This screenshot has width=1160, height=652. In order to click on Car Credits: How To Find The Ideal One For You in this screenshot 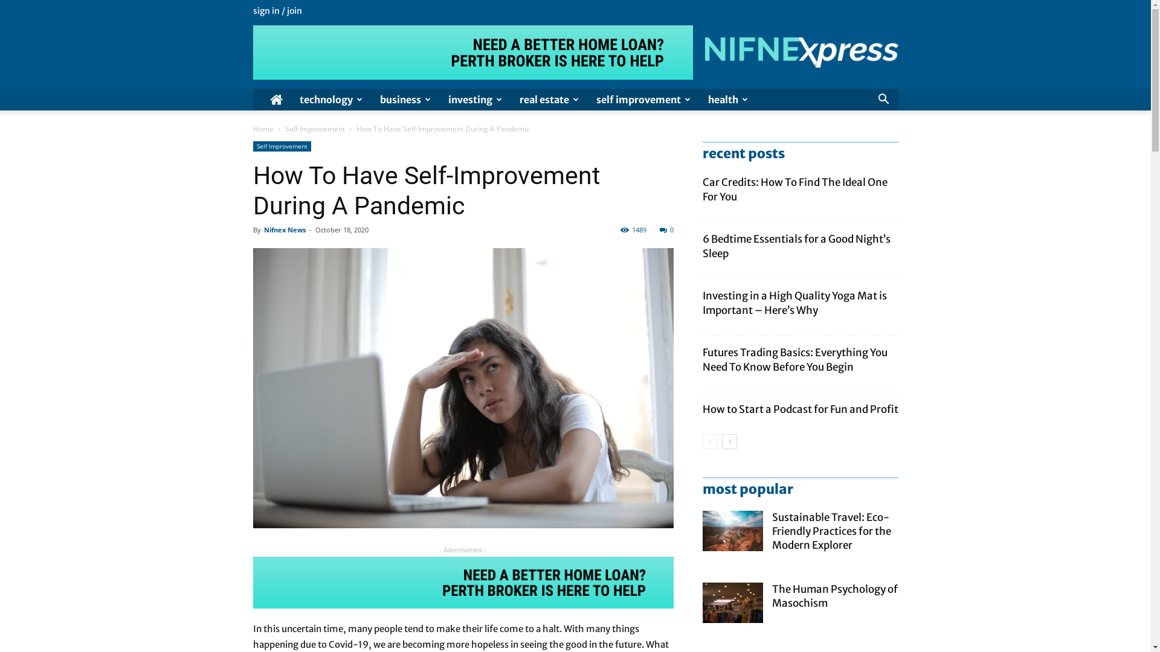, I will do `click(794, 190)`.